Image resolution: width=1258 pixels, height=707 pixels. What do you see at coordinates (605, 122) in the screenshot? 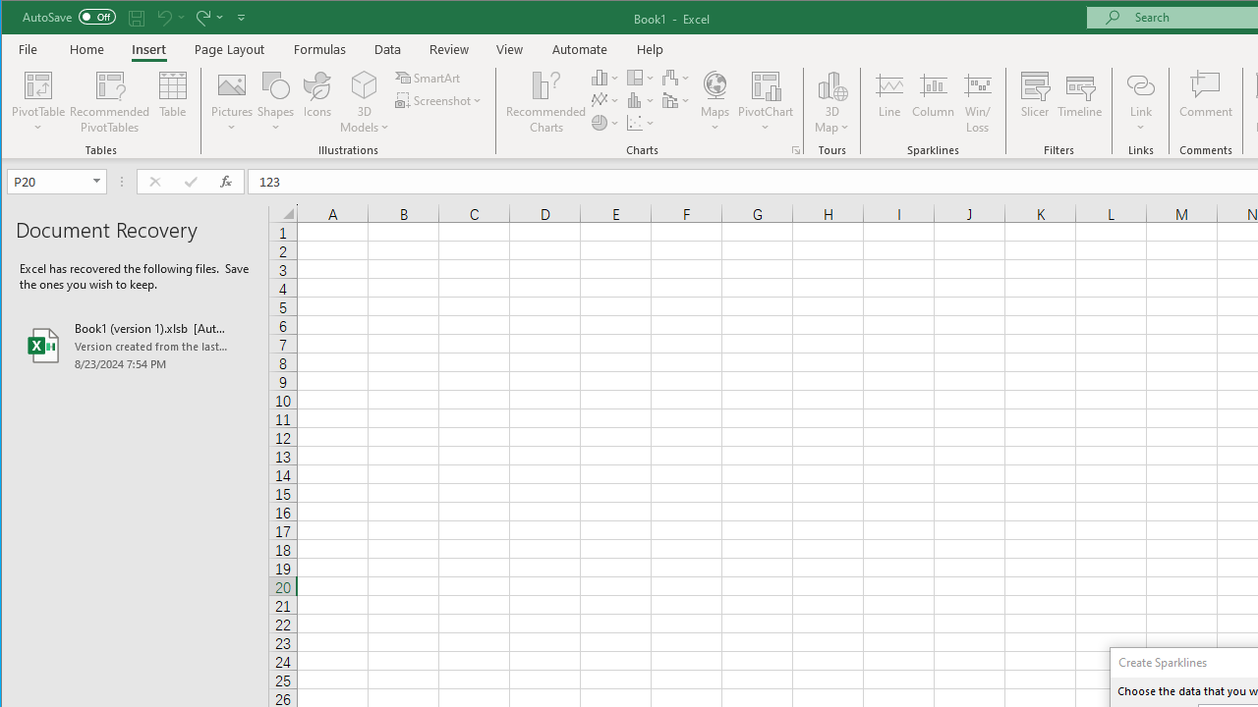
I see `Insert Pie or Doughnut Chart` at bounding box center [605, 122].